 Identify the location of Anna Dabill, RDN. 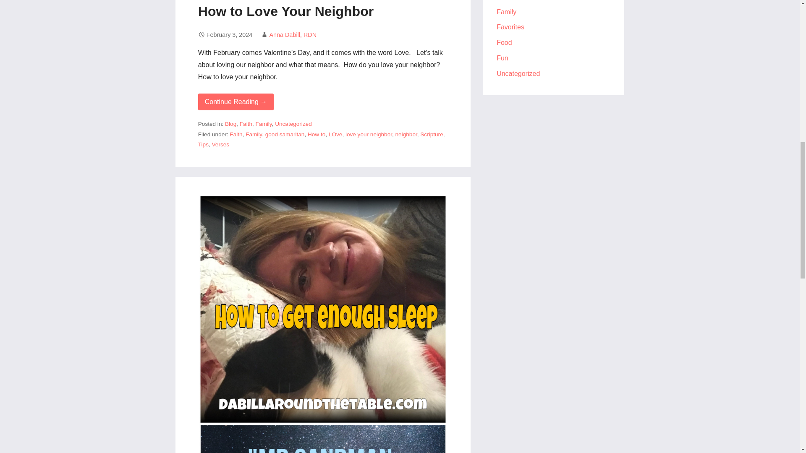
(293, 34).